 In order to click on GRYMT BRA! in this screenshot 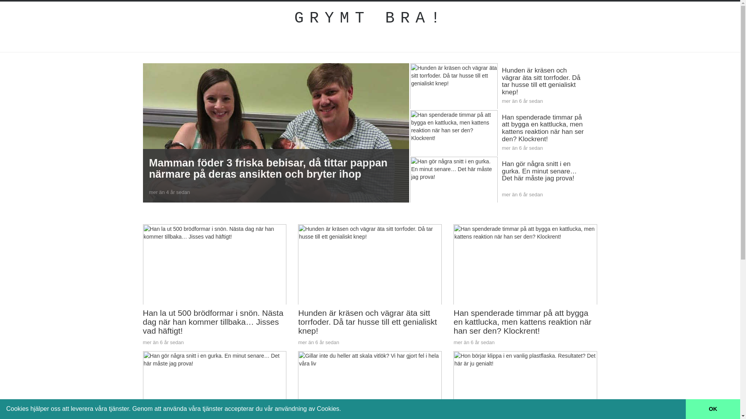, I will do `click(370, 19)`.